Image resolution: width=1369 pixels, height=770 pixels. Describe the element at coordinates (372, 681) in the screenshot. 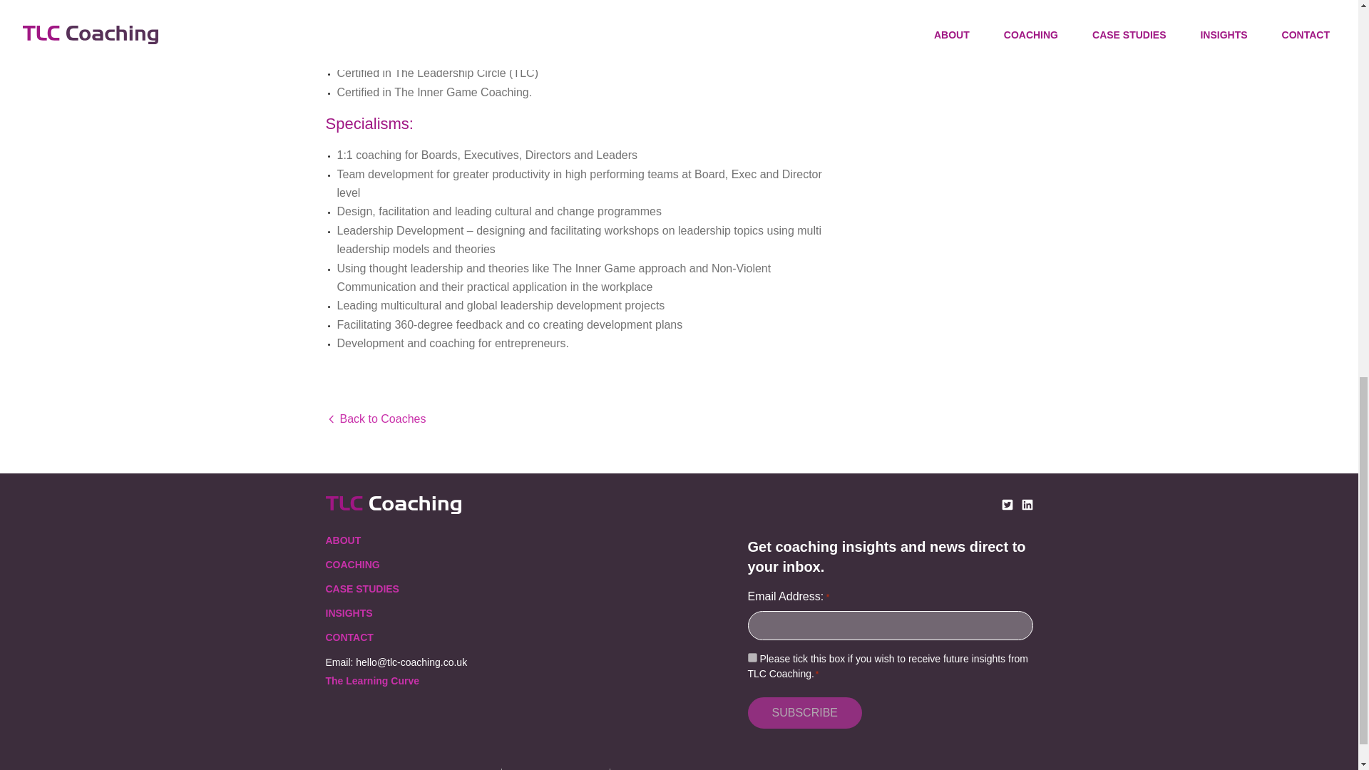

I see `The Learning Curve` at that location.